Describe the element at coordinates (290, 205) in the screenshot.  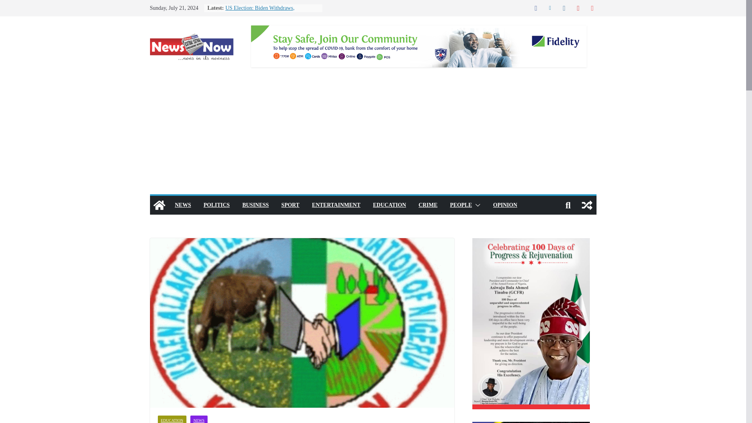
I see `SPORT` at that location.